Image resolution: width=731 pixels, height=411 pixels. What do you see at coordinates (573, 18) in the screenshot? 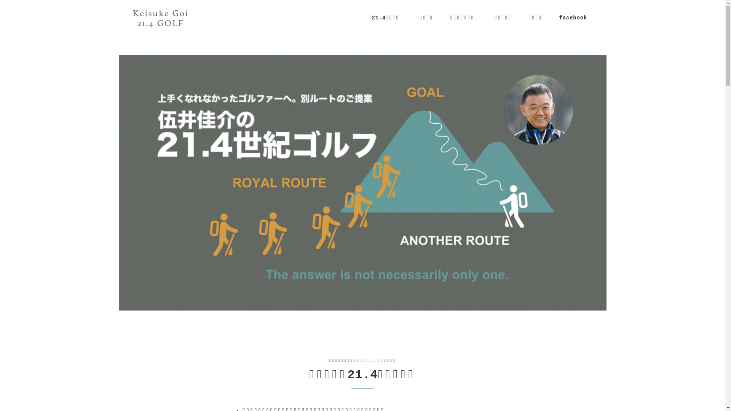
I see `facebook` at bounding box center [573, 18].